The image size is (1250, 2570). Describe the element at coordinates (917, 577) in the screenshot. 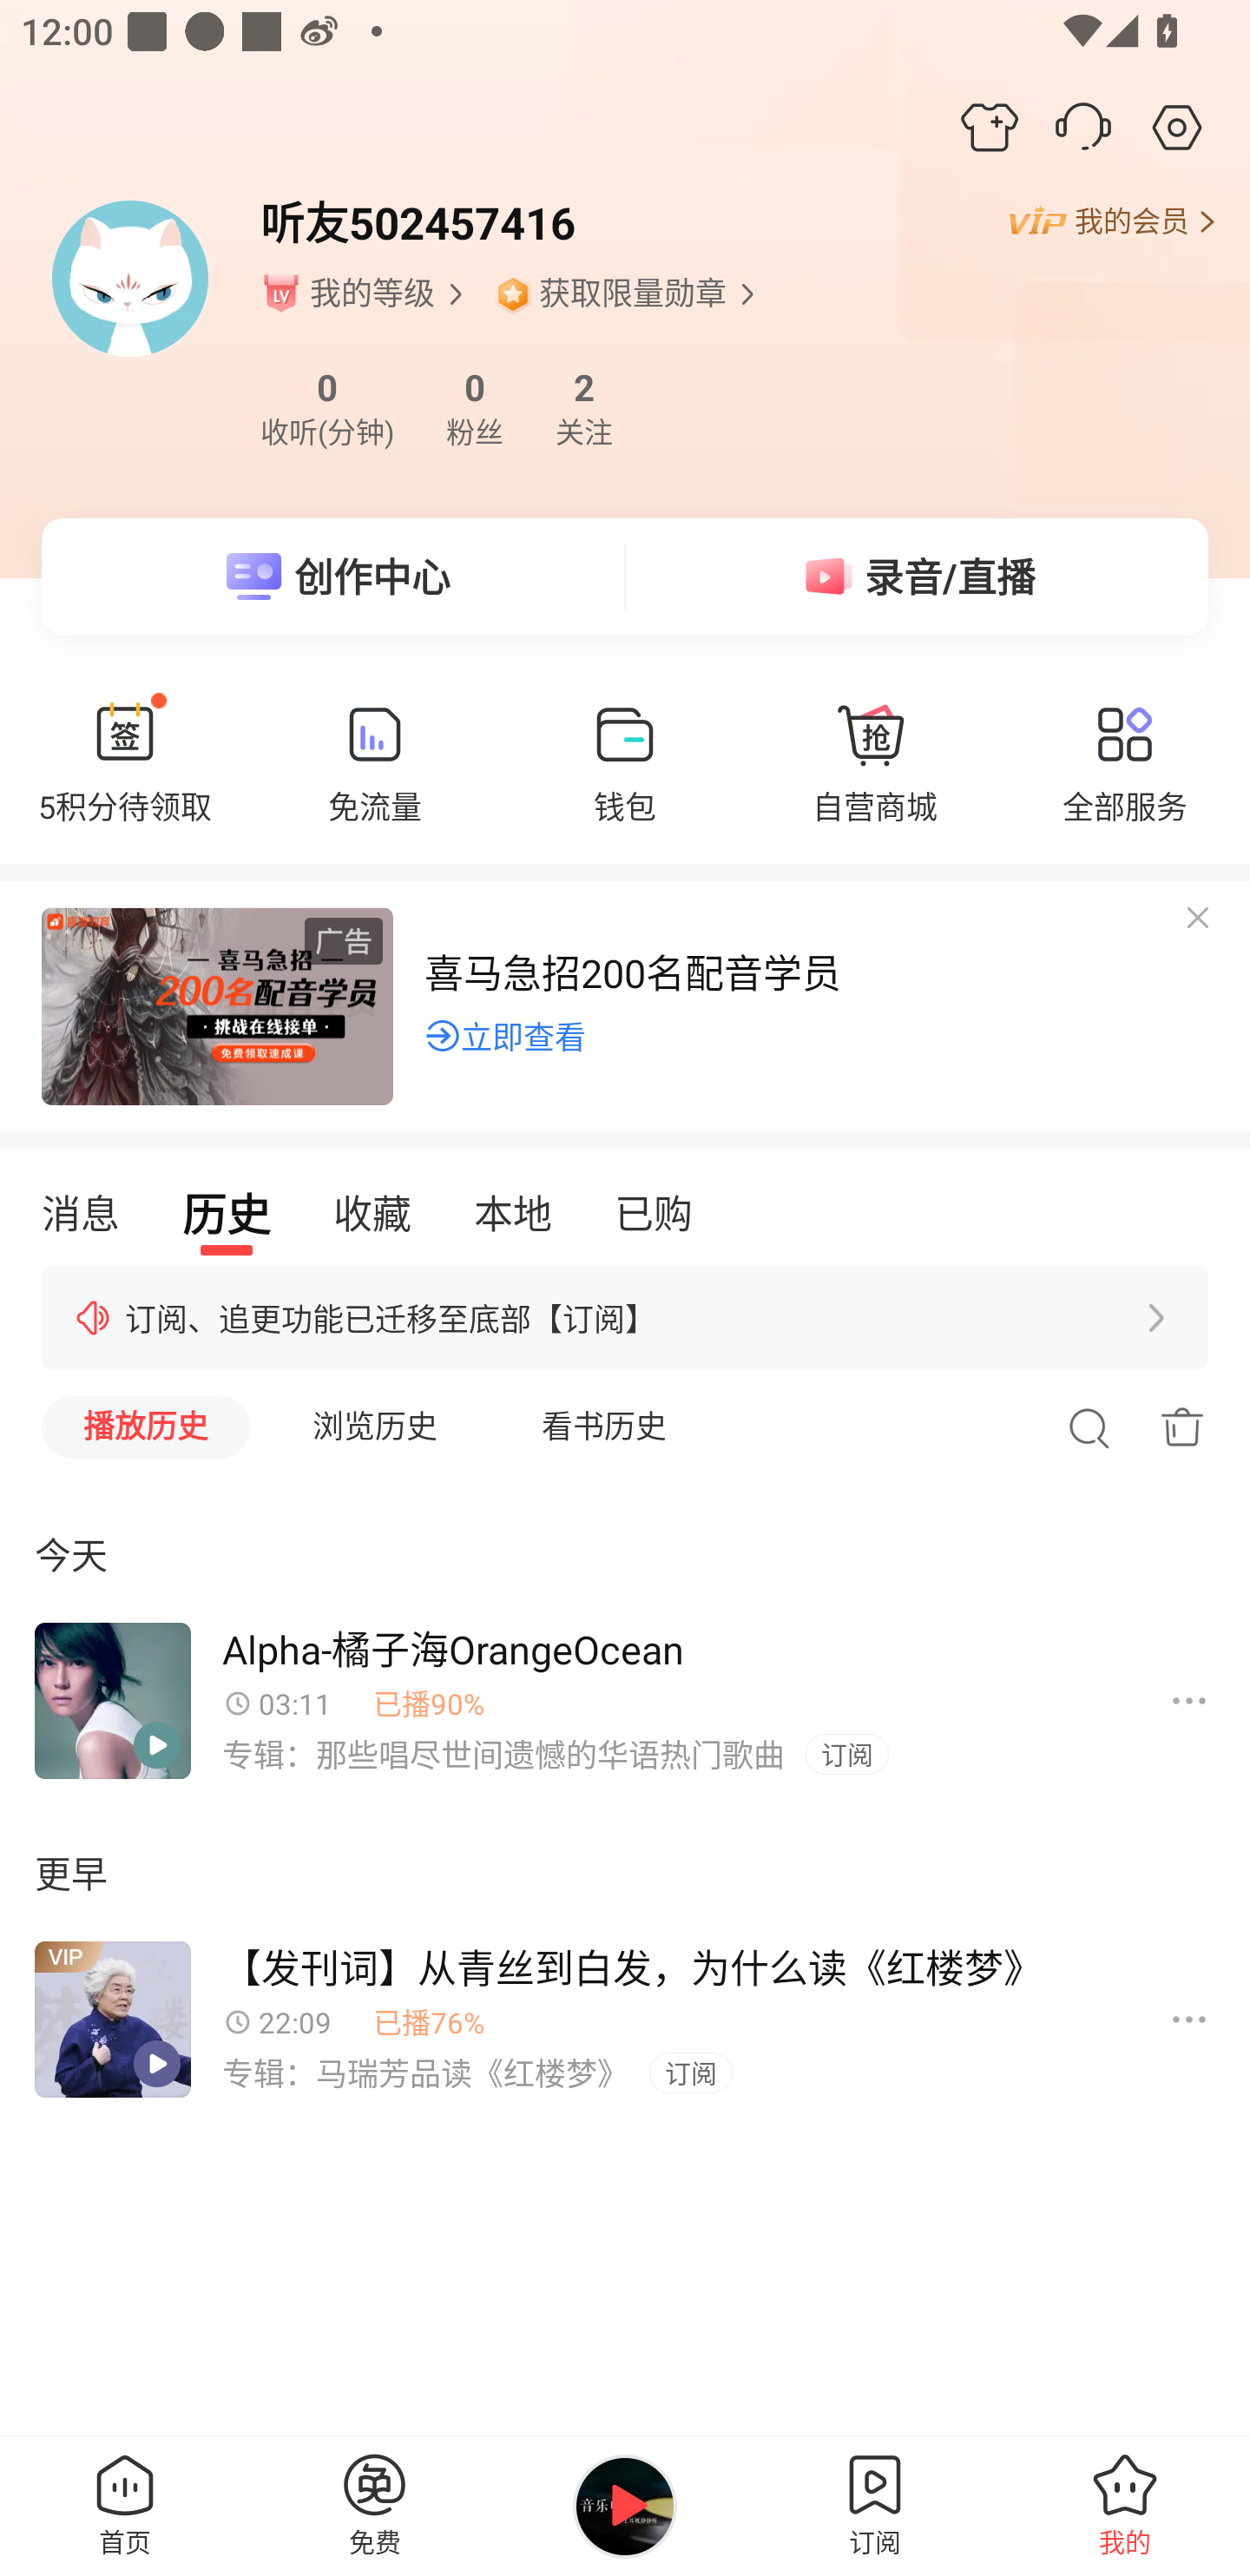

I see `录音/直播` at that location.